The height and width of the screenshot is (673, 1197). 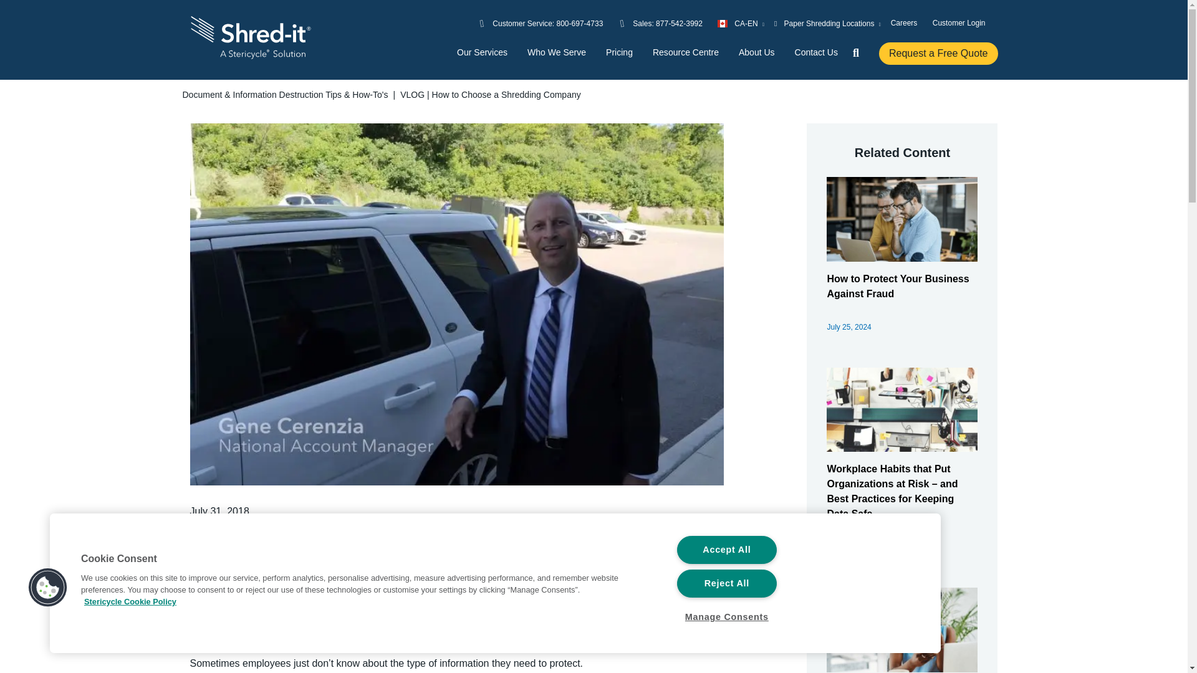 What do you see at coordinates (741, 23) in the screenshot?
I see `CA-EN` at bounding box center [741, 23].